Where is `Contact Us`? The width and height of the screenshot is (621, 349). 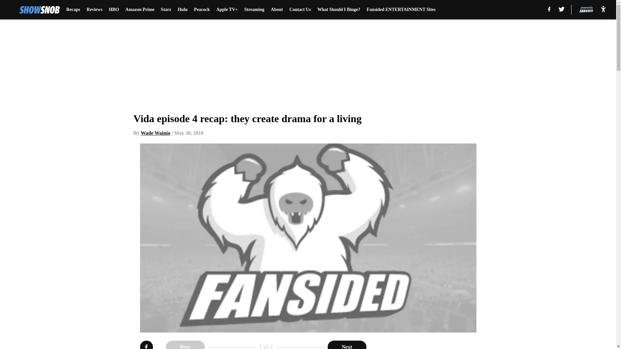
Contact Us is located at coordinates (300, 10).